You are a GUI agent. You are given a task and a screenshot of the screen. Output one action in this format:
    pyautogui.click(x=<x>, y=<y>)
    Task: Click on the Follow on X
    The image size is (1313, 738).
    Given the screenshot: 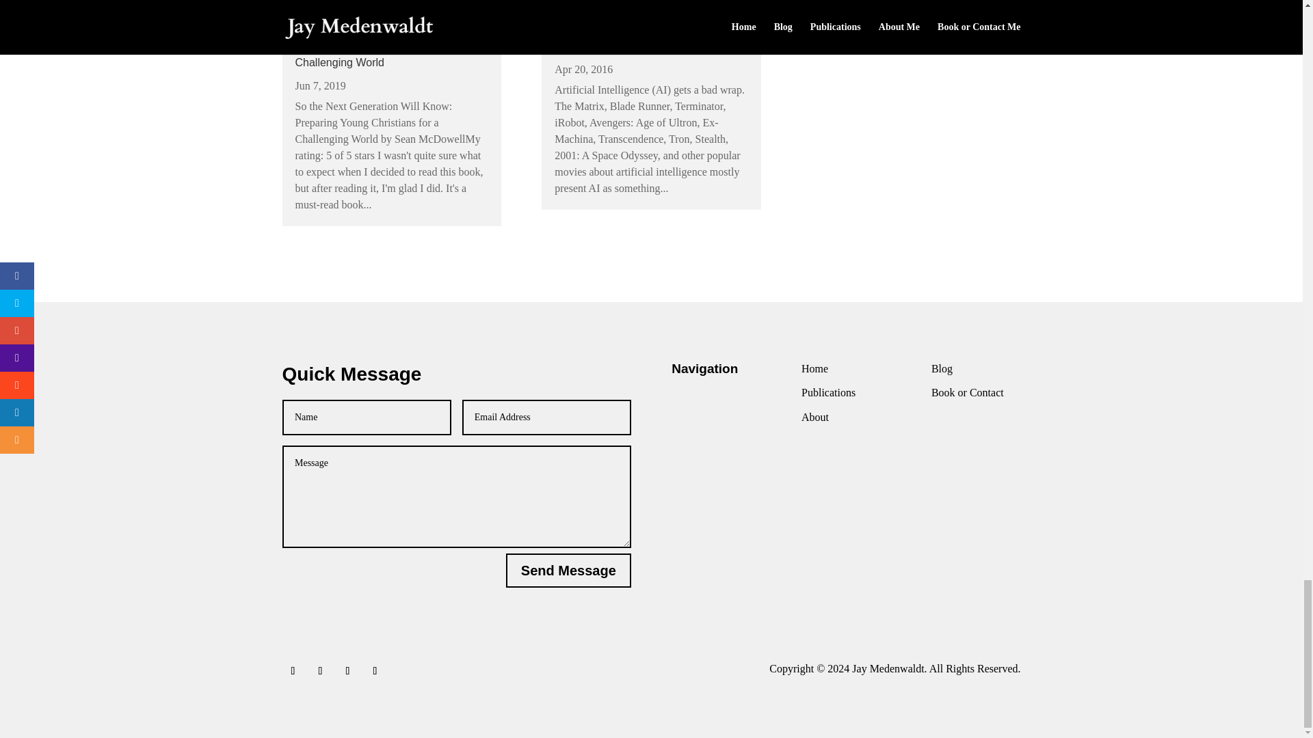 What is the action you would take?
    pyautogui.click(x=319, y=670)
    